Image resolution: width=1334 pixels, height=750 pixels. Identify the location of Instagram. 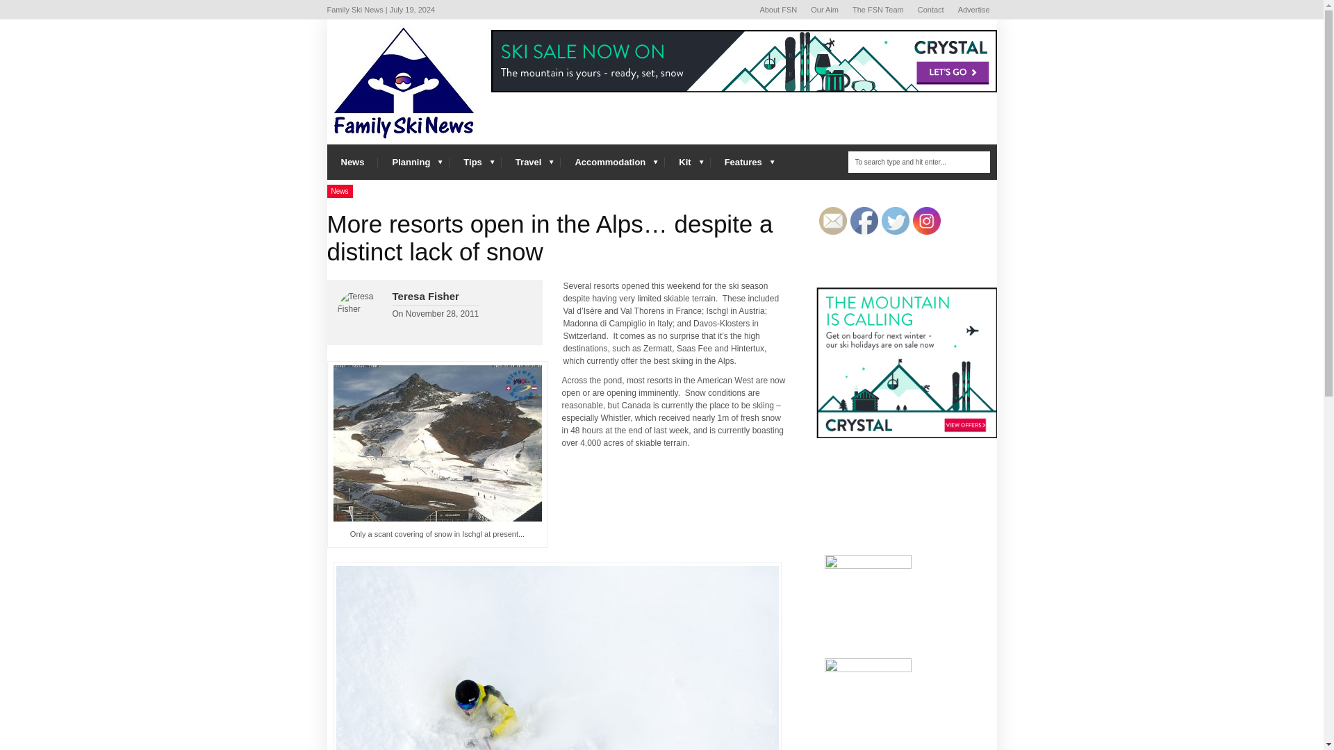
(926, 221).